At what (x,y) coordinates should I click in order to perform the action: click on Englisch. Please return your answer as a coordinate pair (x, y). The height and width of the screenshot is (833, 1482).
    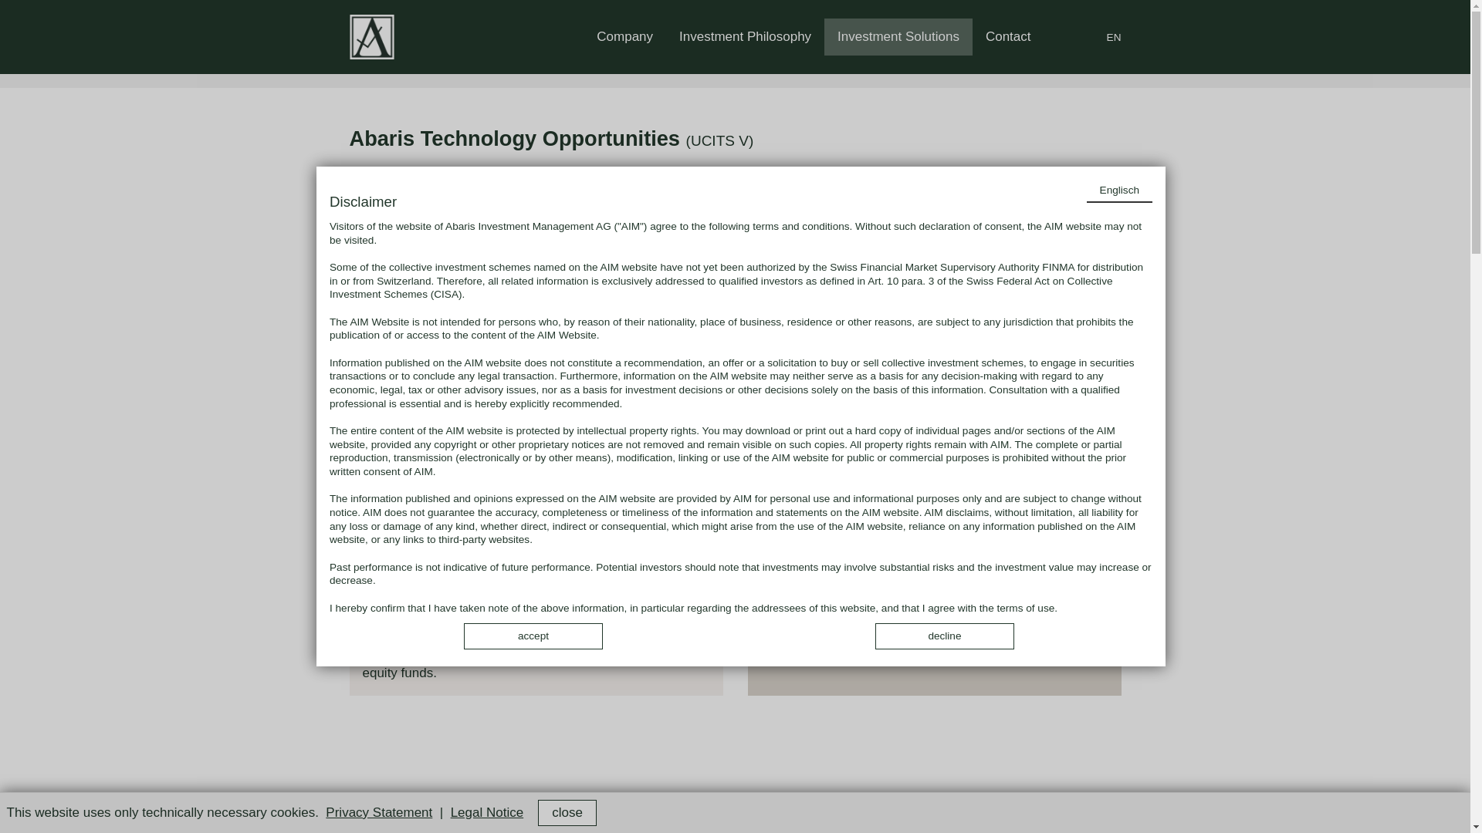
    Looking at the image, I should click on (1119, 191).